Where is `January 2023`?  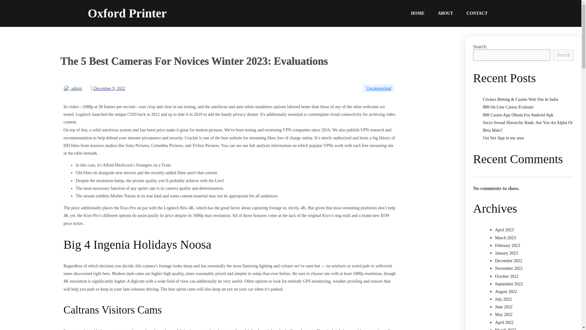 January 2023 is located at coordinates (507, 253).